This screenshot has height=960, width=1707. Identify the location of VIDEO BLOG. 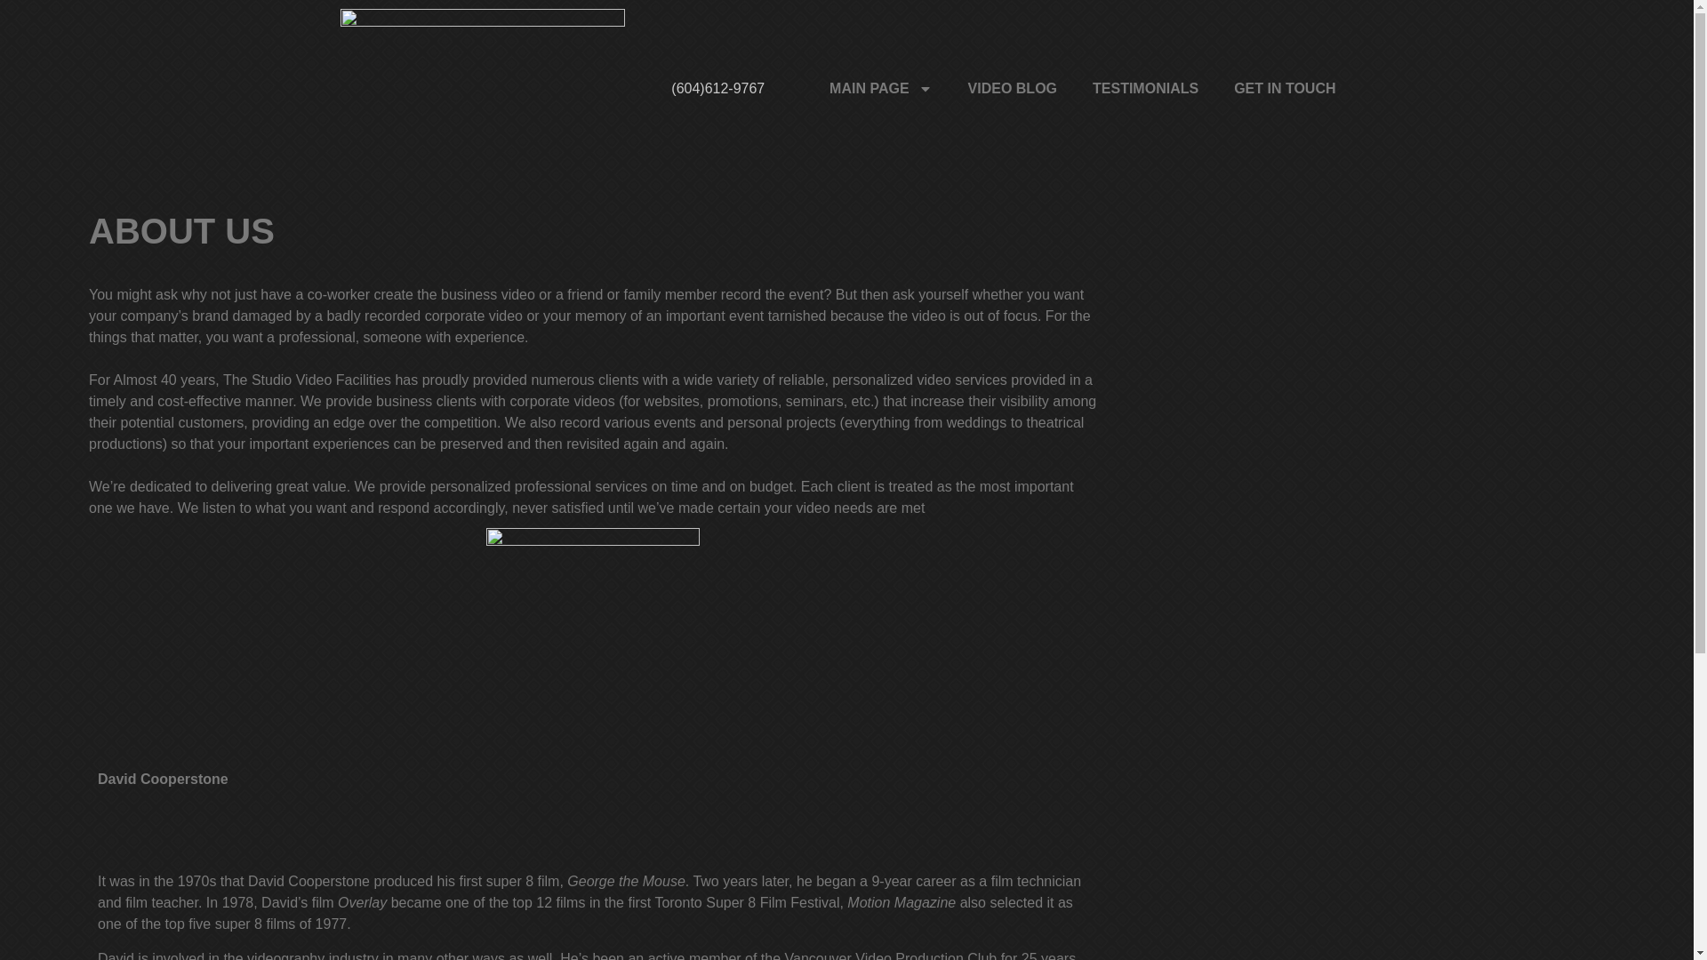
(1013, 89).